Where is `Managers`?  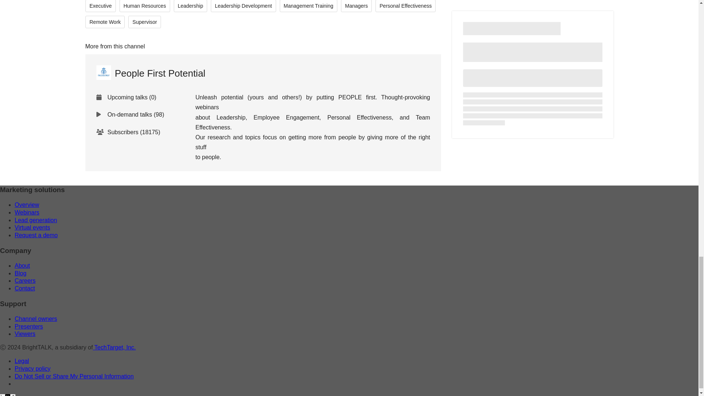
Managers is located at coordinates (356, 6).